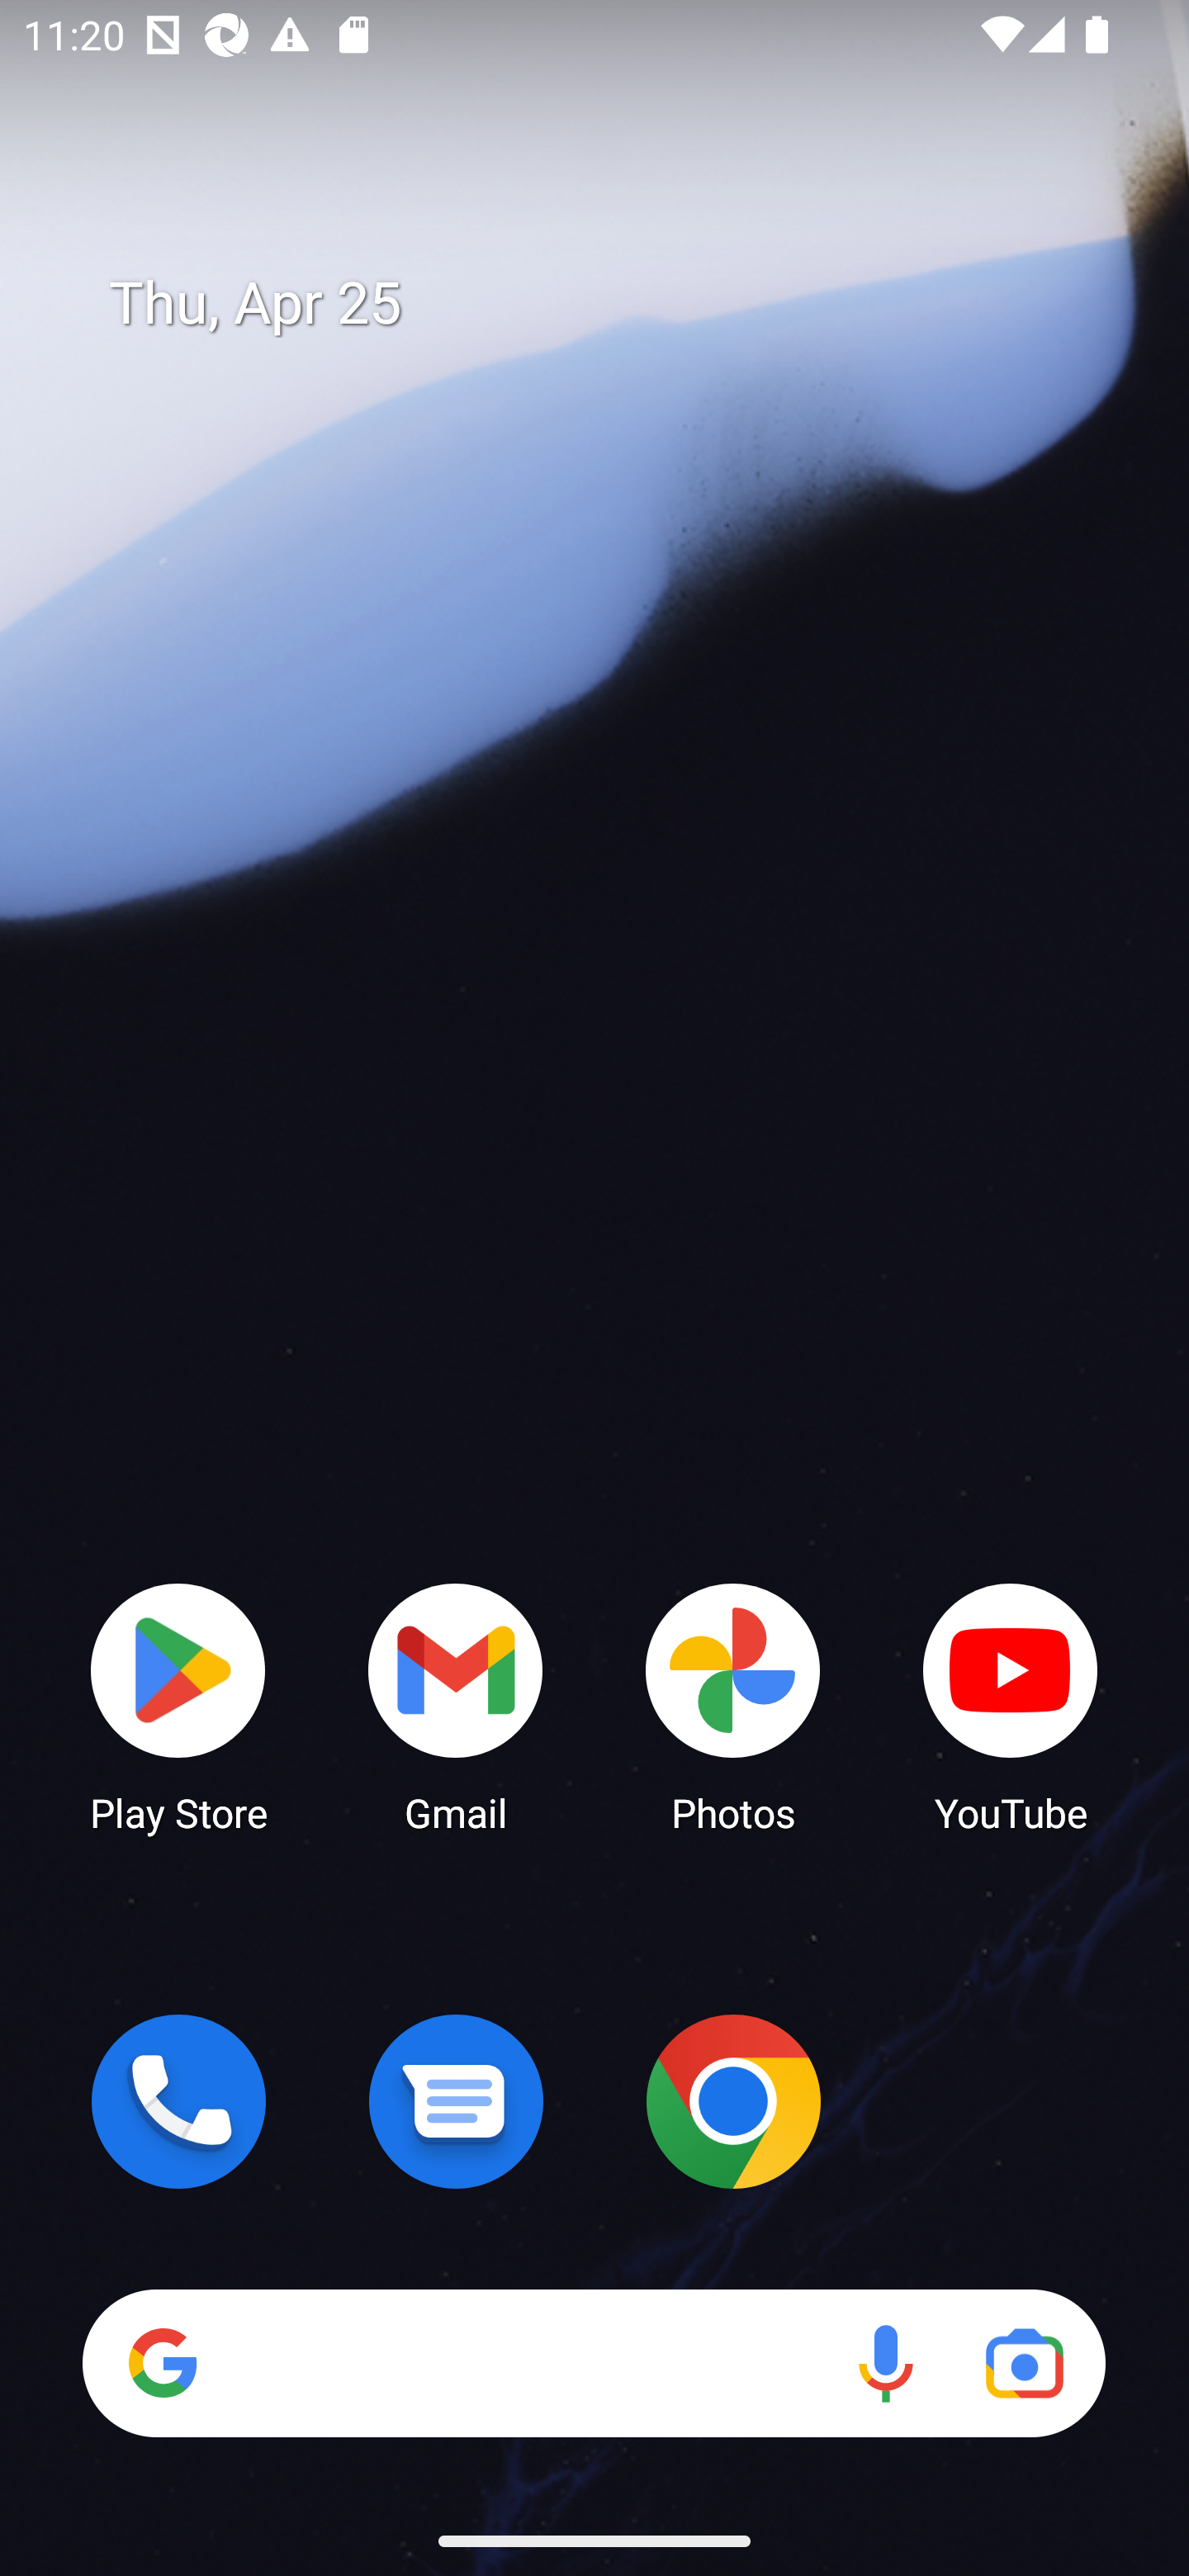 The height and width of the screenshot is (2576, 1189). I want to click on Voice search, so click(885, 2363).